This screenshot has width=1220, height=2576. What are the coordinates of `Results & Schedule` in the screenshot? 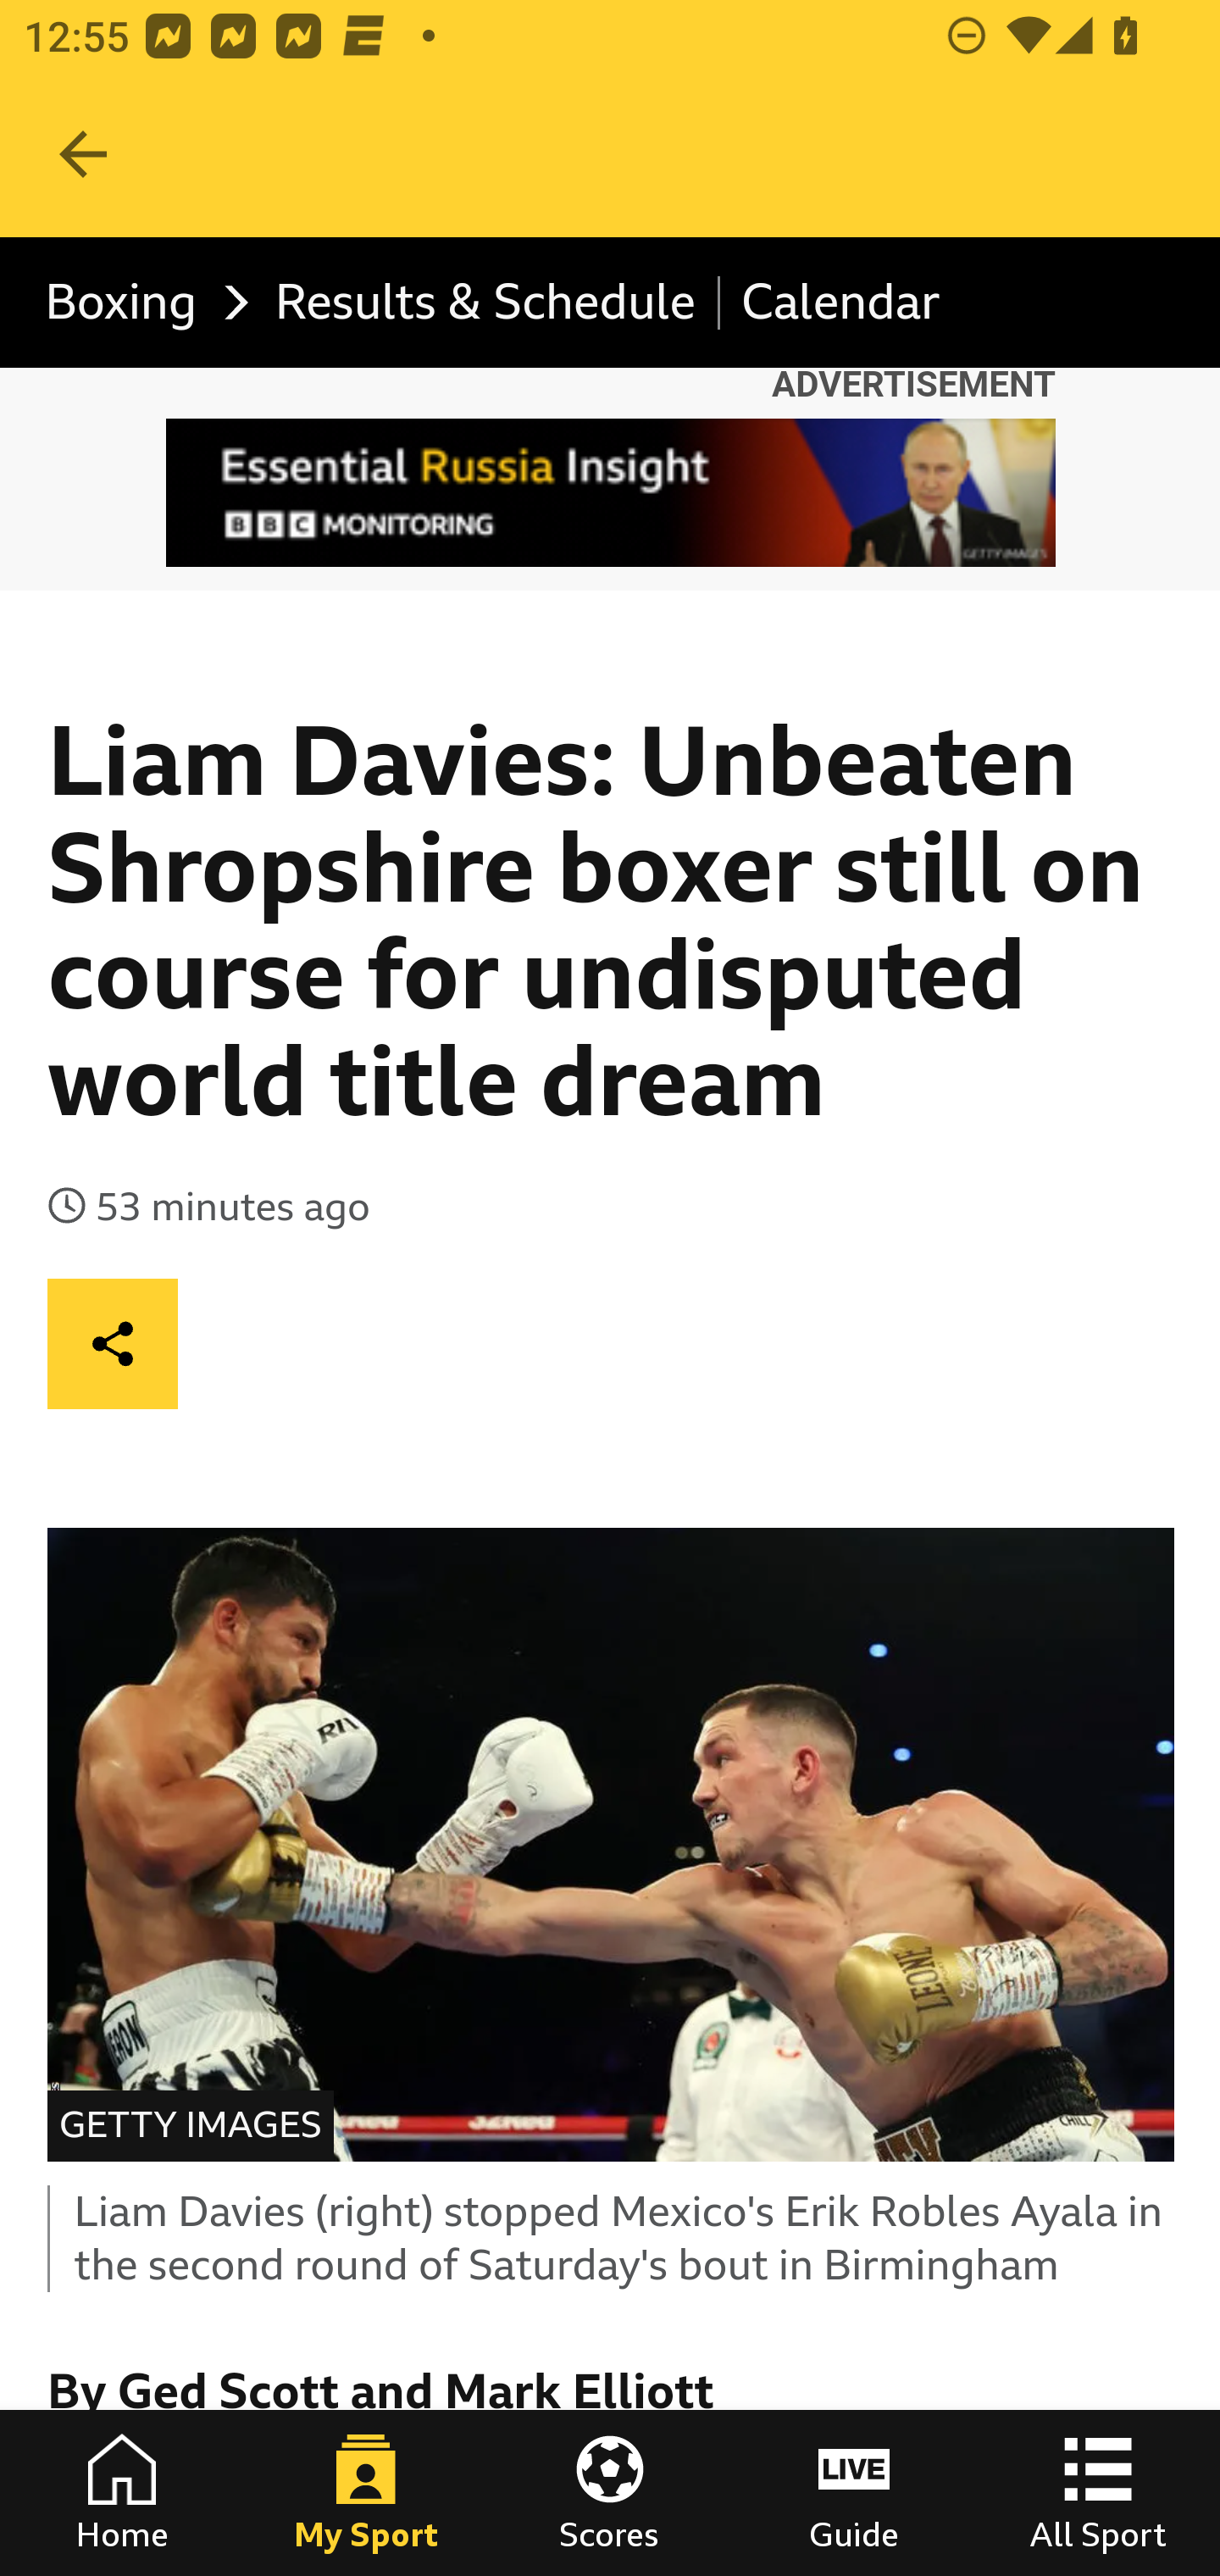 It's located at (485, 303).